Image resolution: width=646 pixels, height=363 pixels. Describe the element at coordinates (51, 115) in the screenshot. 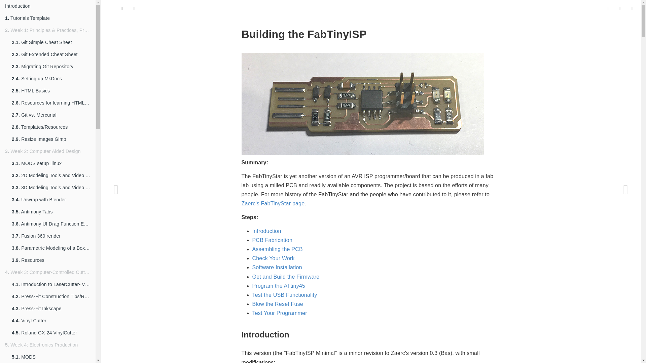

I see `2.7. Git vs. Mercurial` at that location.